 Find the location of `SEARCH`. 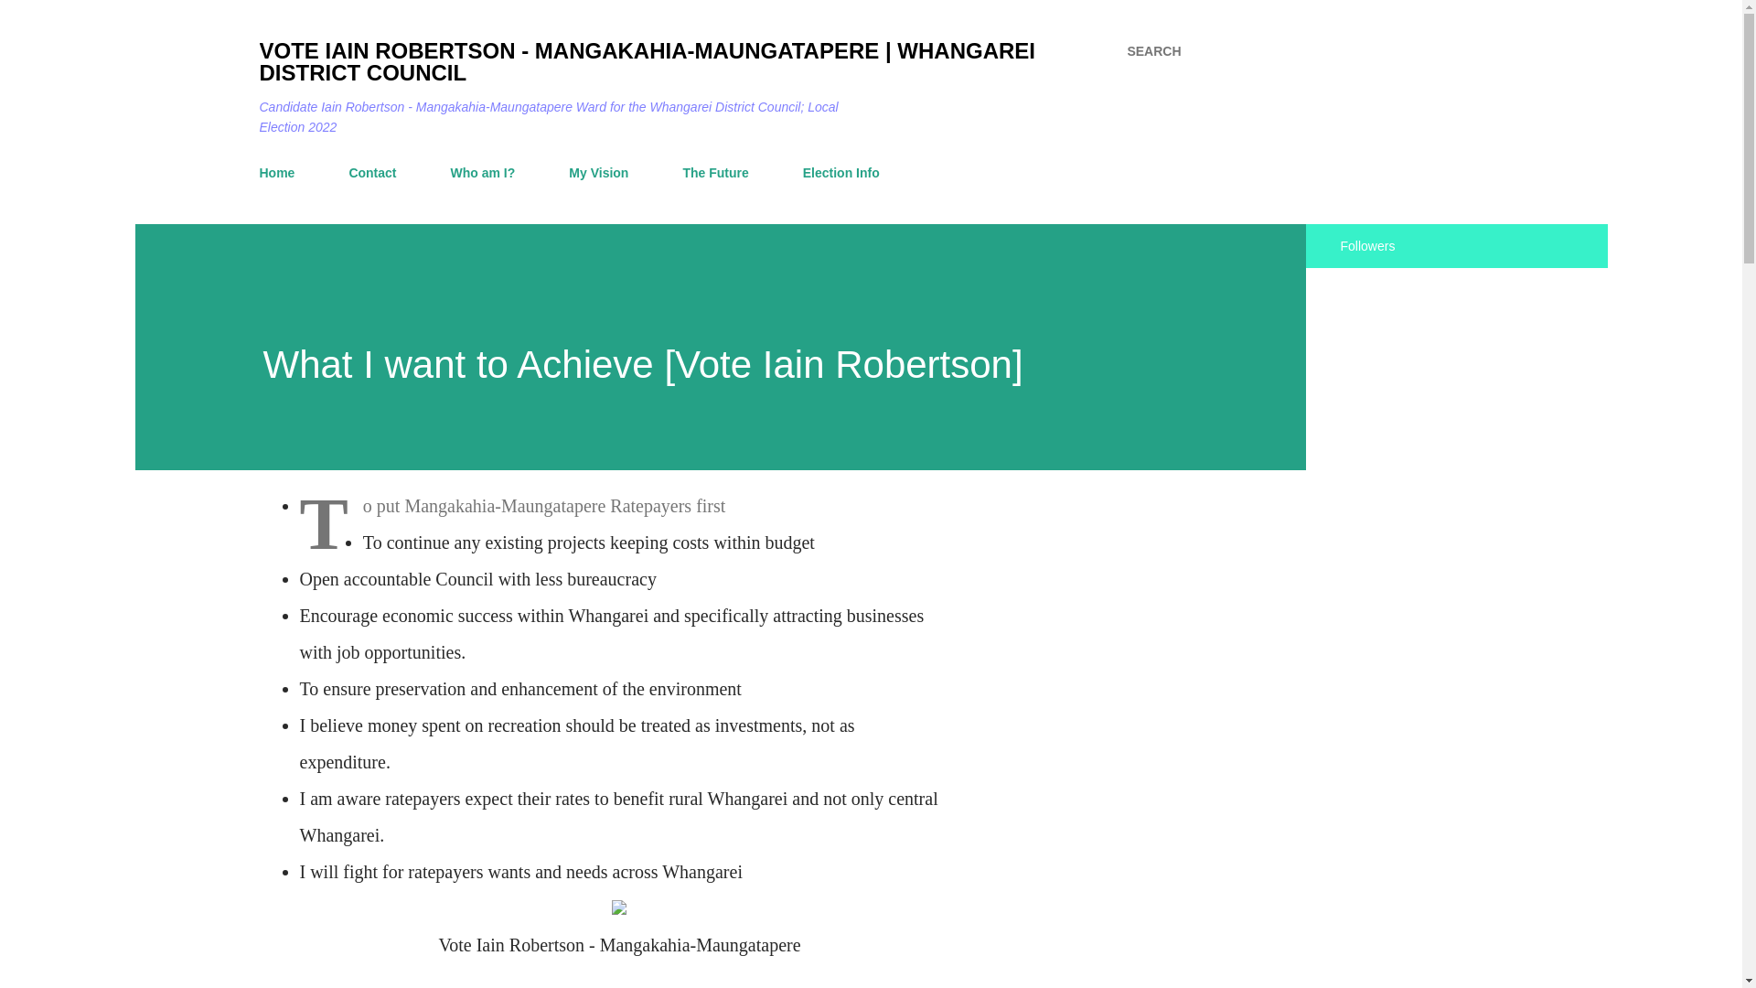

SEARCH is located at coordinates (1153, 51).